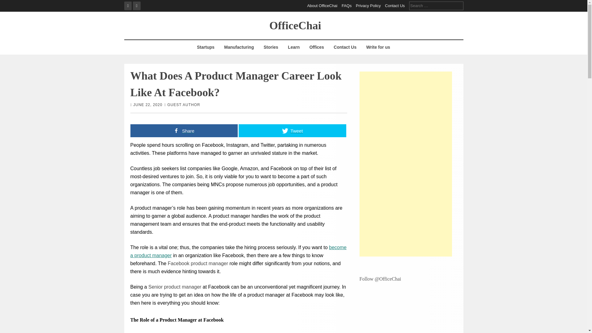 Image resolution: width=592 pixels, height=333 pixels. I want to click on Share, so click(184, 130).